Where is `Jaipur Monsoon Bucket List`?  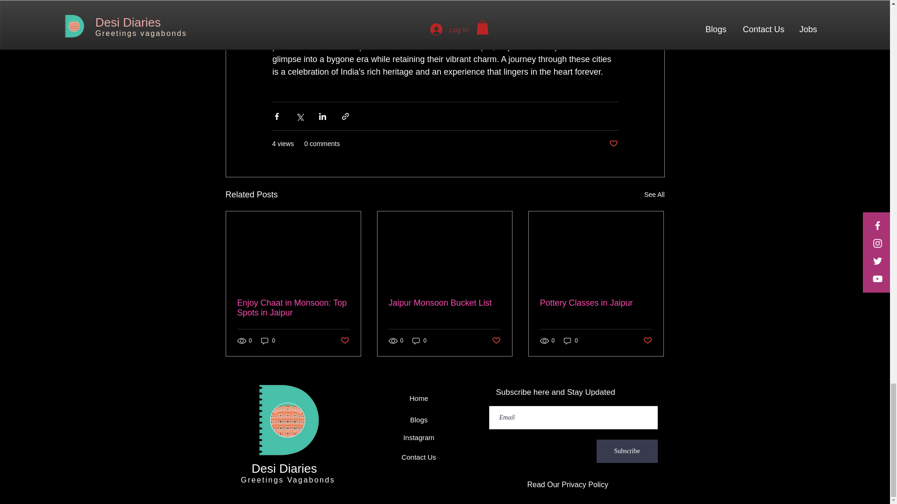
Jaipur Monsoon Bucket List is located at coordinates (444, 303).